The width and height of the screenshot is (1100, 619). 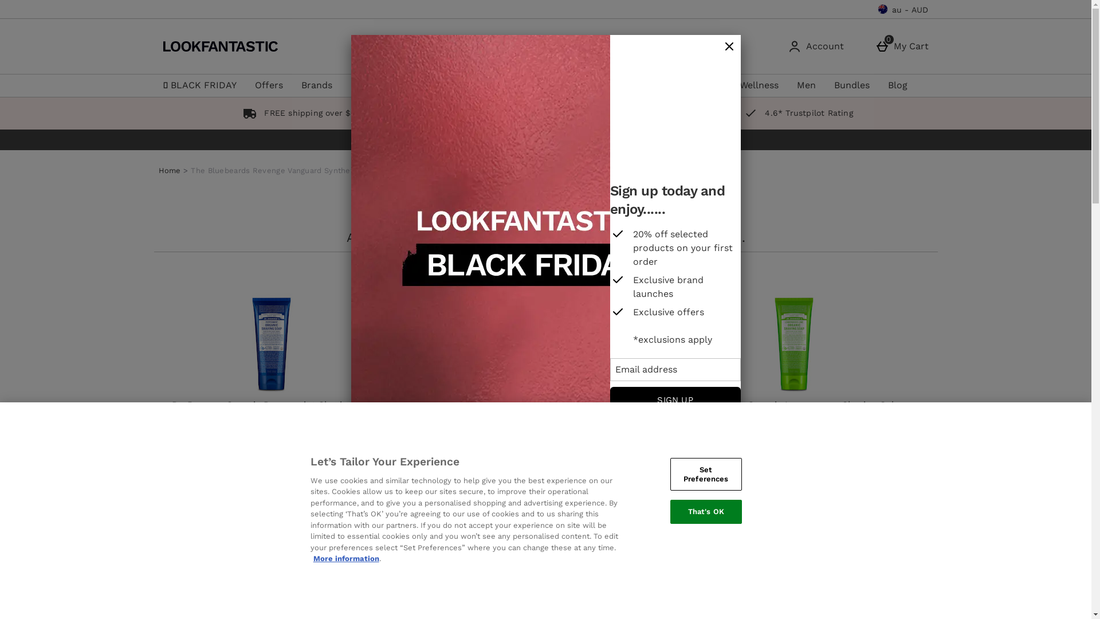 What do you see at coordinates (637, 85) in the screenshot?
I see `Bodycare` at bounding box center [637, 85].